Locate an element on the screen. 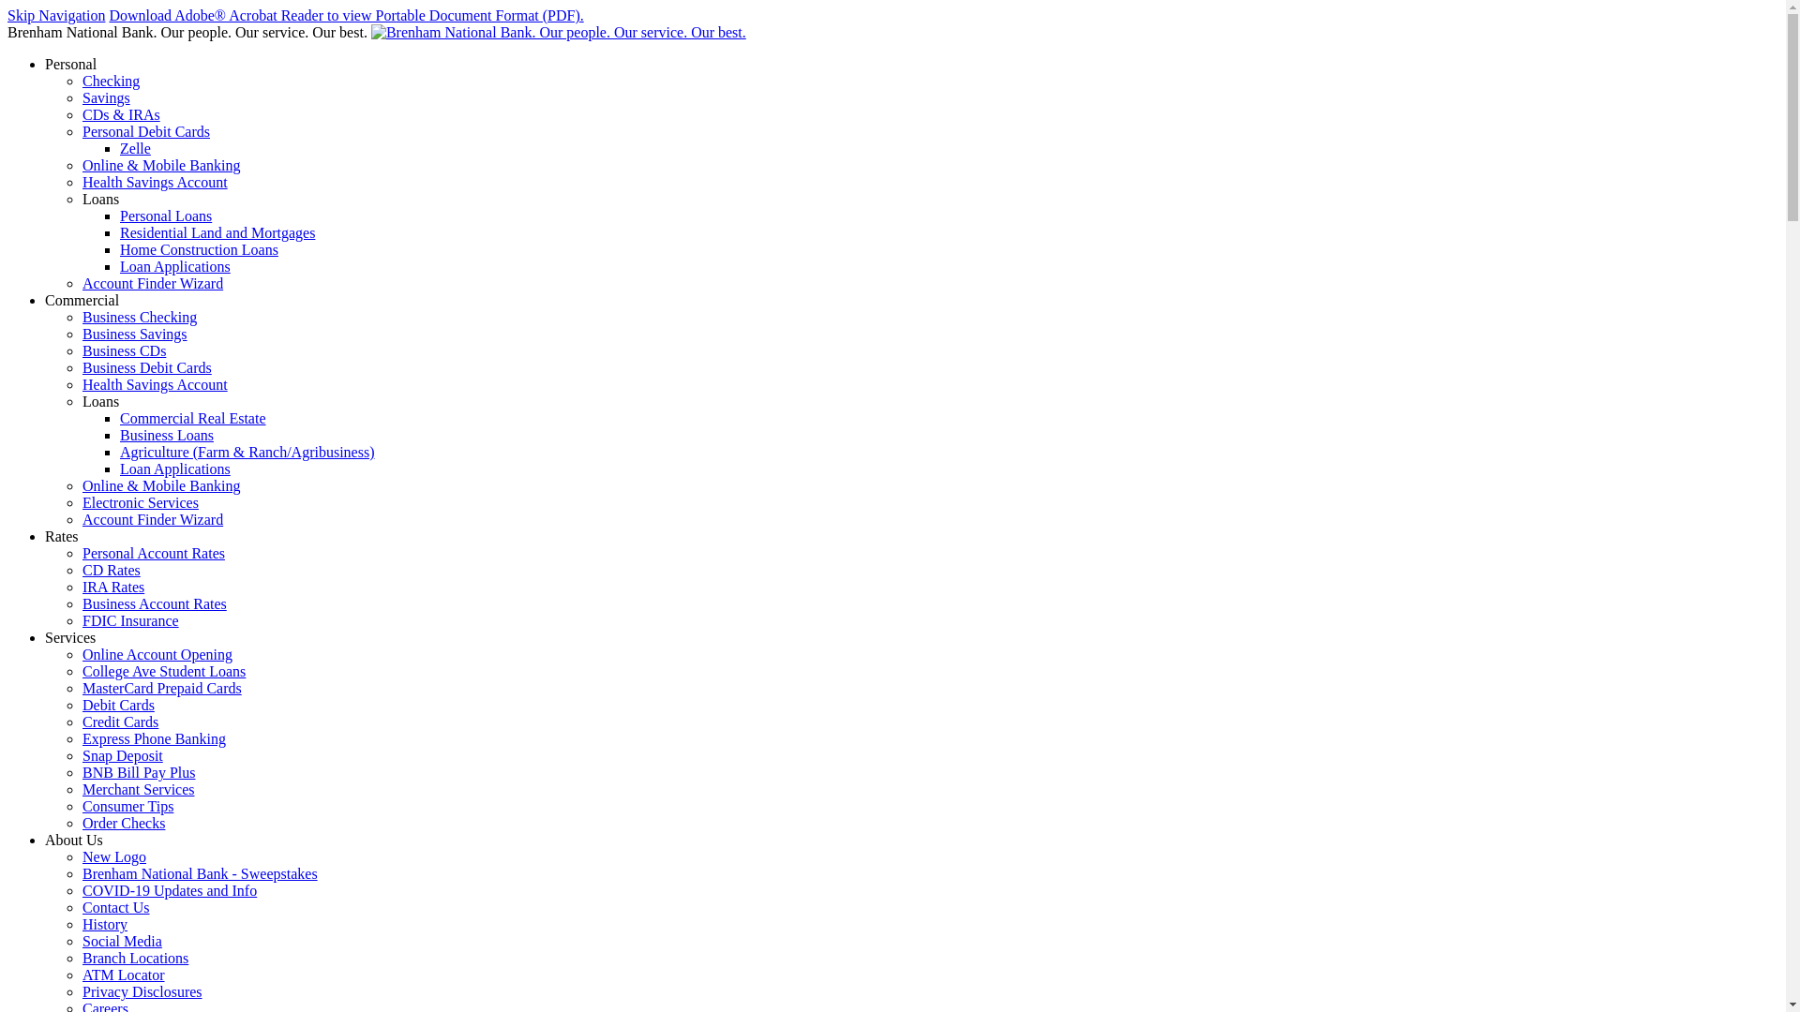  ATM Locator is located at coordinates (124, 975).